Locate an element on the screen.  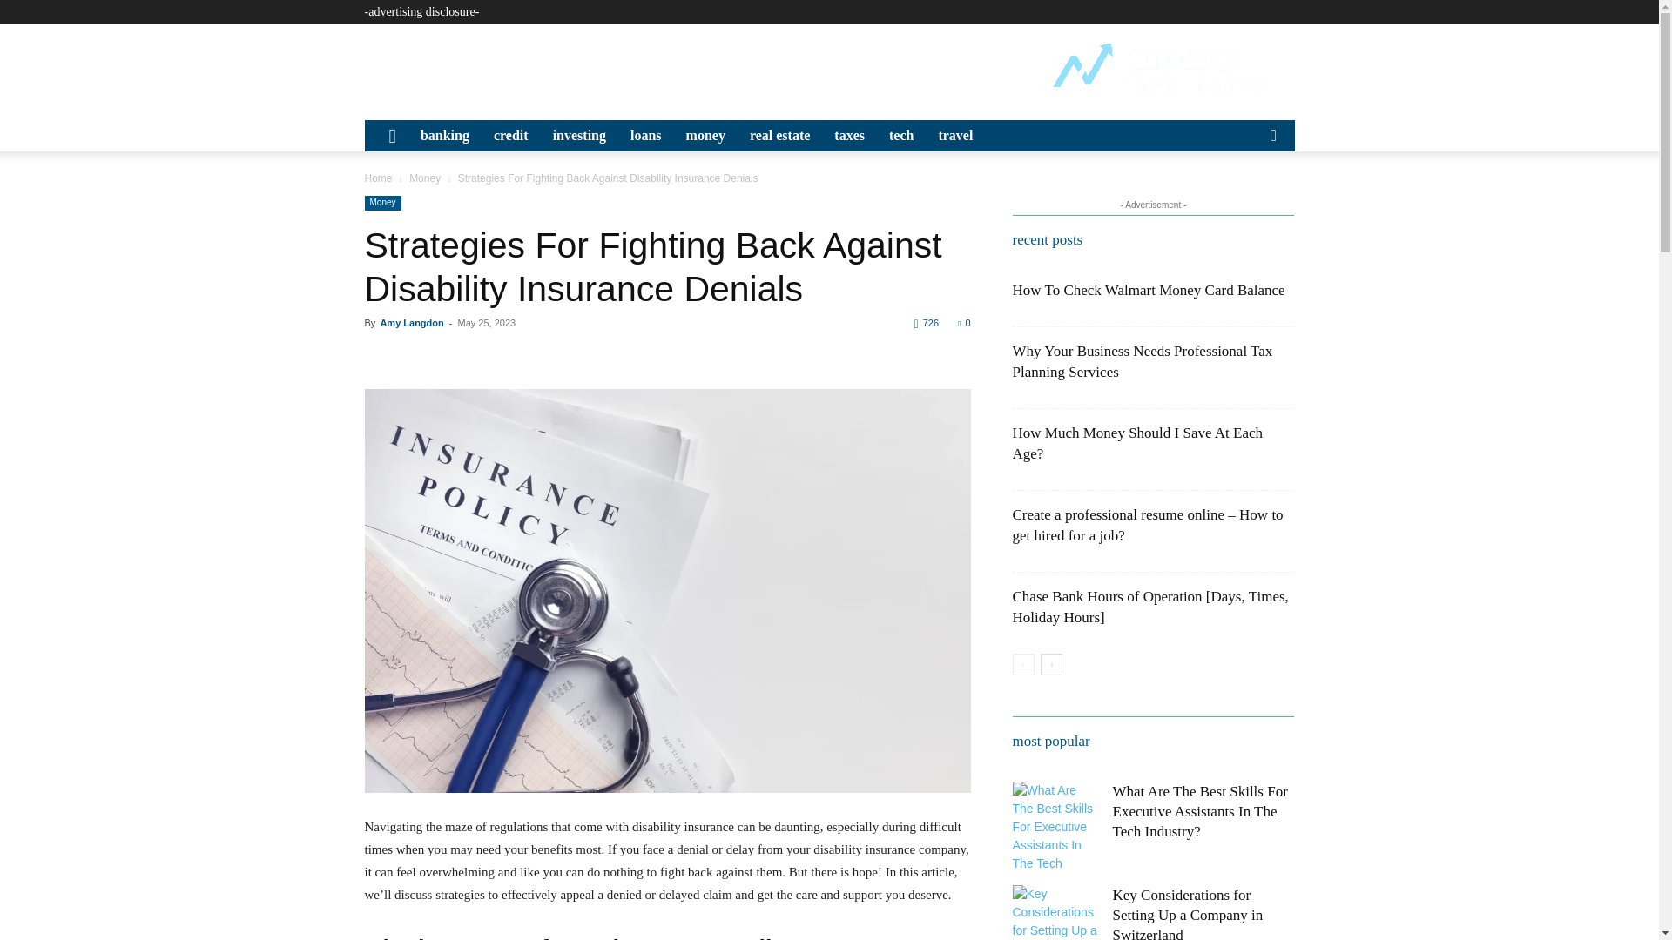
loans is located at coordinates (646, 136).